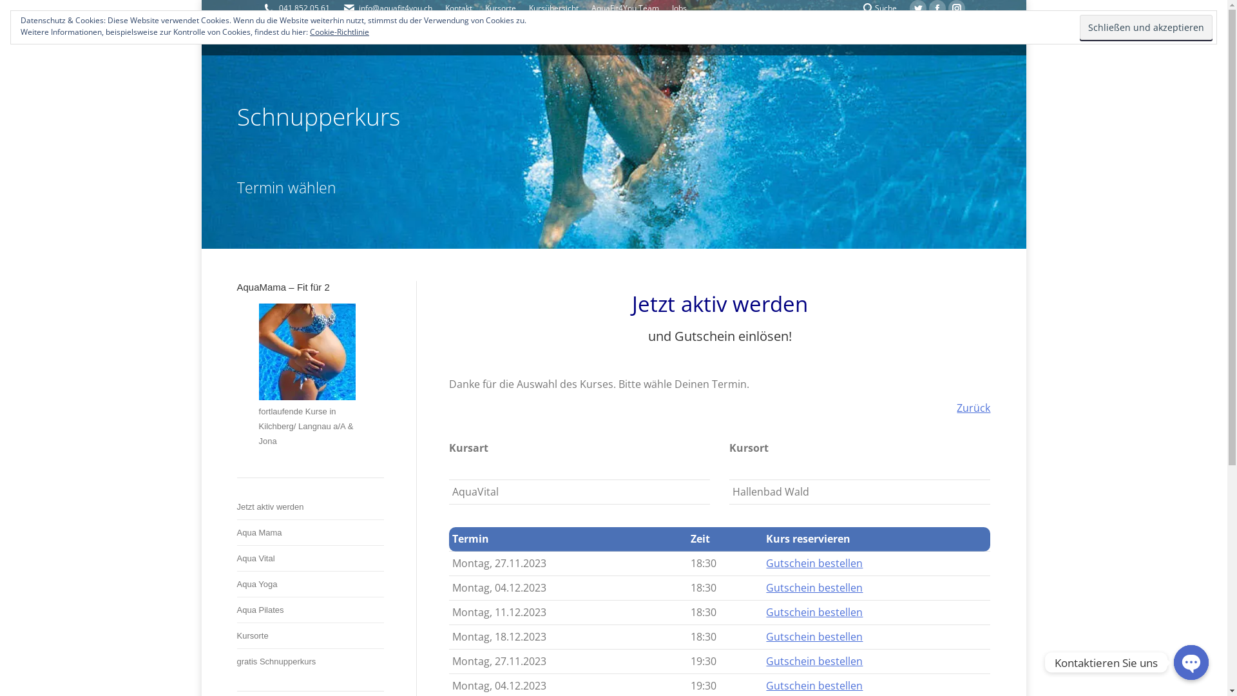  I want to click on Kontakt, so click(458, 8).